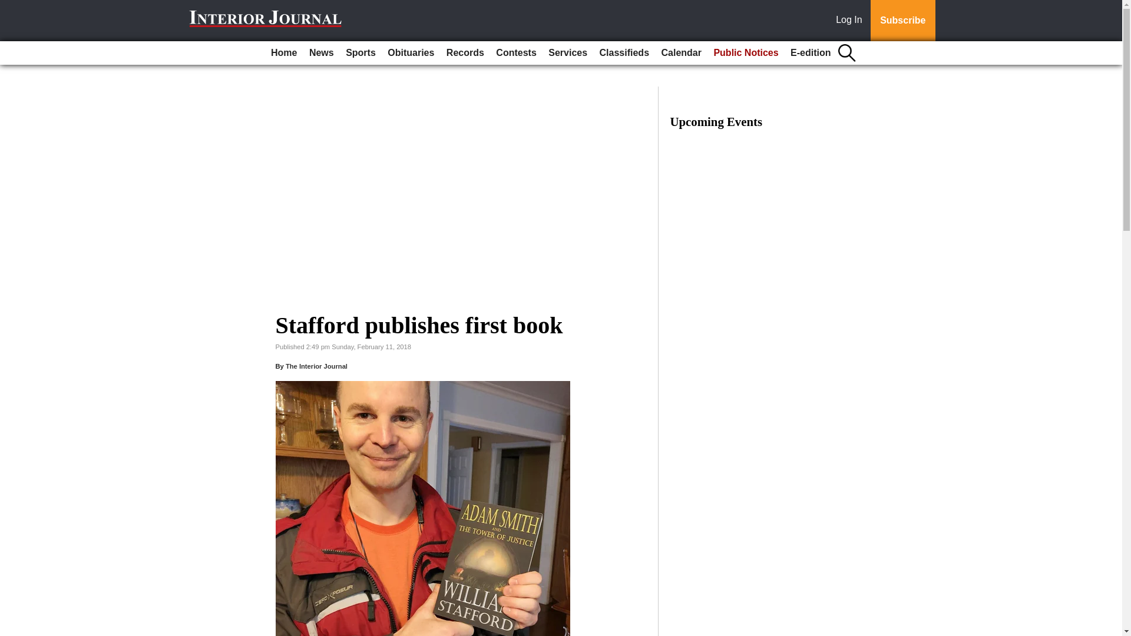 This screenshot has height=636, width=1131. I want to click on Log In, so click(851, 21).